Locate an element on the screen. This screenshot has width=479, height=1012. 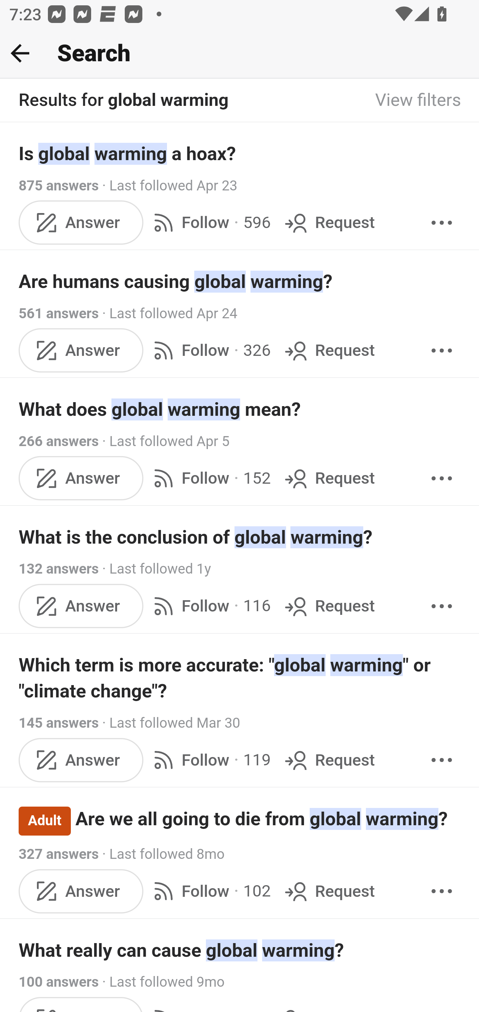
Follow · 596 is located at coordinates (210, 222).